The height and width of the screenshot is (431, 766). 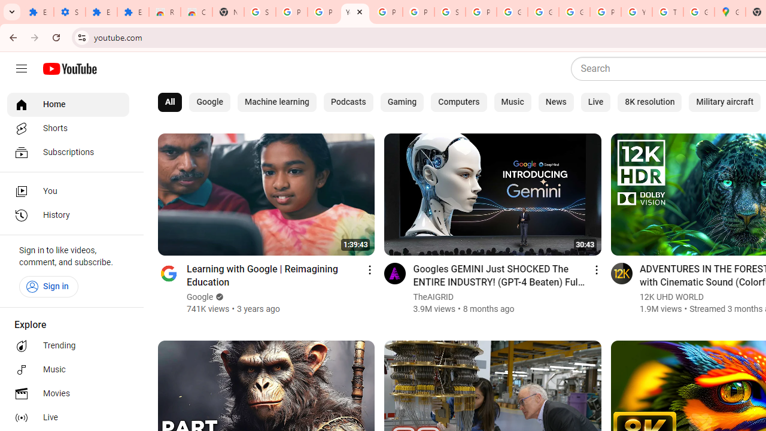 I want to click on Shorts, so click(x=68, y=128).